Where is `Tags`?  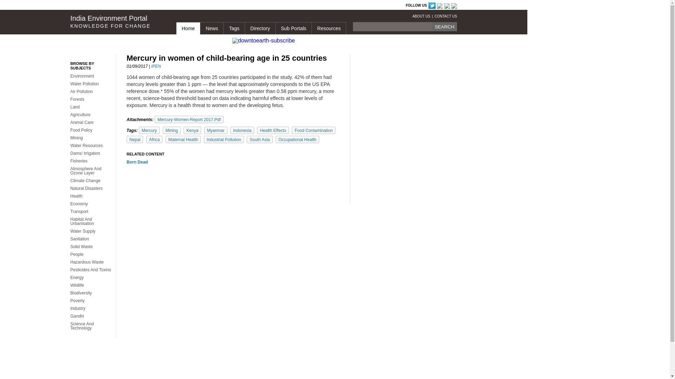 Tags is located at coordinates (234, 28).